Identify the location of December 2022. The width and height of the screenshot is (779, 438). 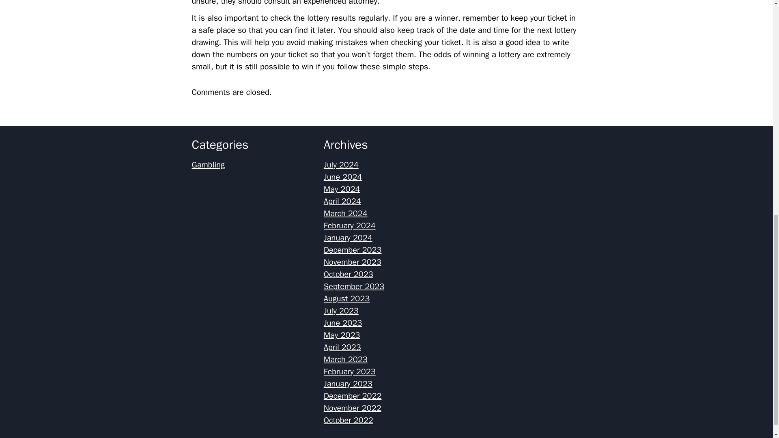
(353, 396).